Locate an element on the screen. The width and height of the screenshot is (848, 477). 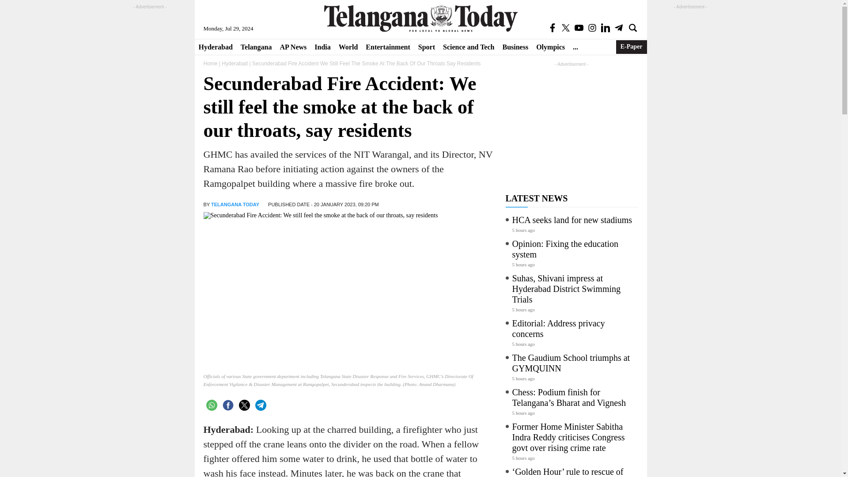
Hyderabad is located at coordinates (215, 47).